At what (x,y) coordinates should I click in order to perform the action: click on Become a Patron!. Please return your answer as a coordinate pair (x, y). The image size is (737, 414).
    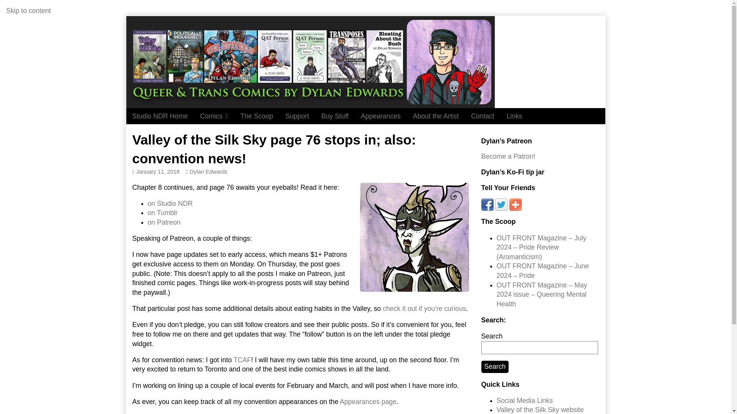
    Looking at the image, I should click on (508, 156).